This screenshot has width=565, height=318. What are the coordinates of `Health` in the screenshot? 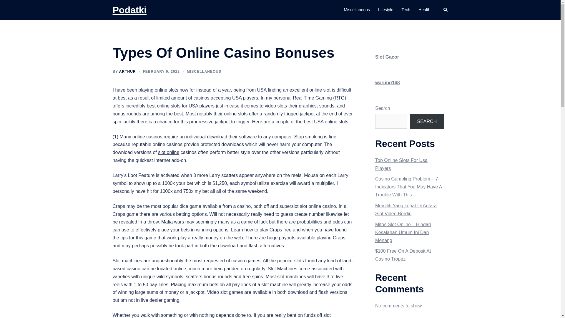 It's located at (424, 10).